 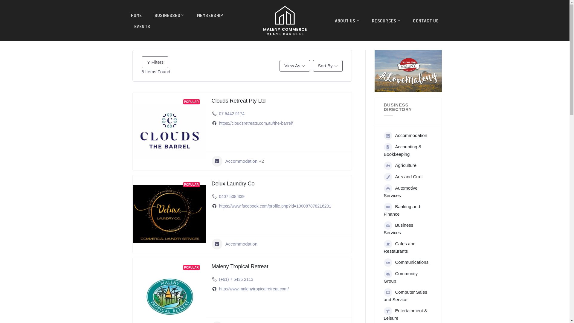 I want to click on Computer Sales and Service, so click(x=407, y=295).